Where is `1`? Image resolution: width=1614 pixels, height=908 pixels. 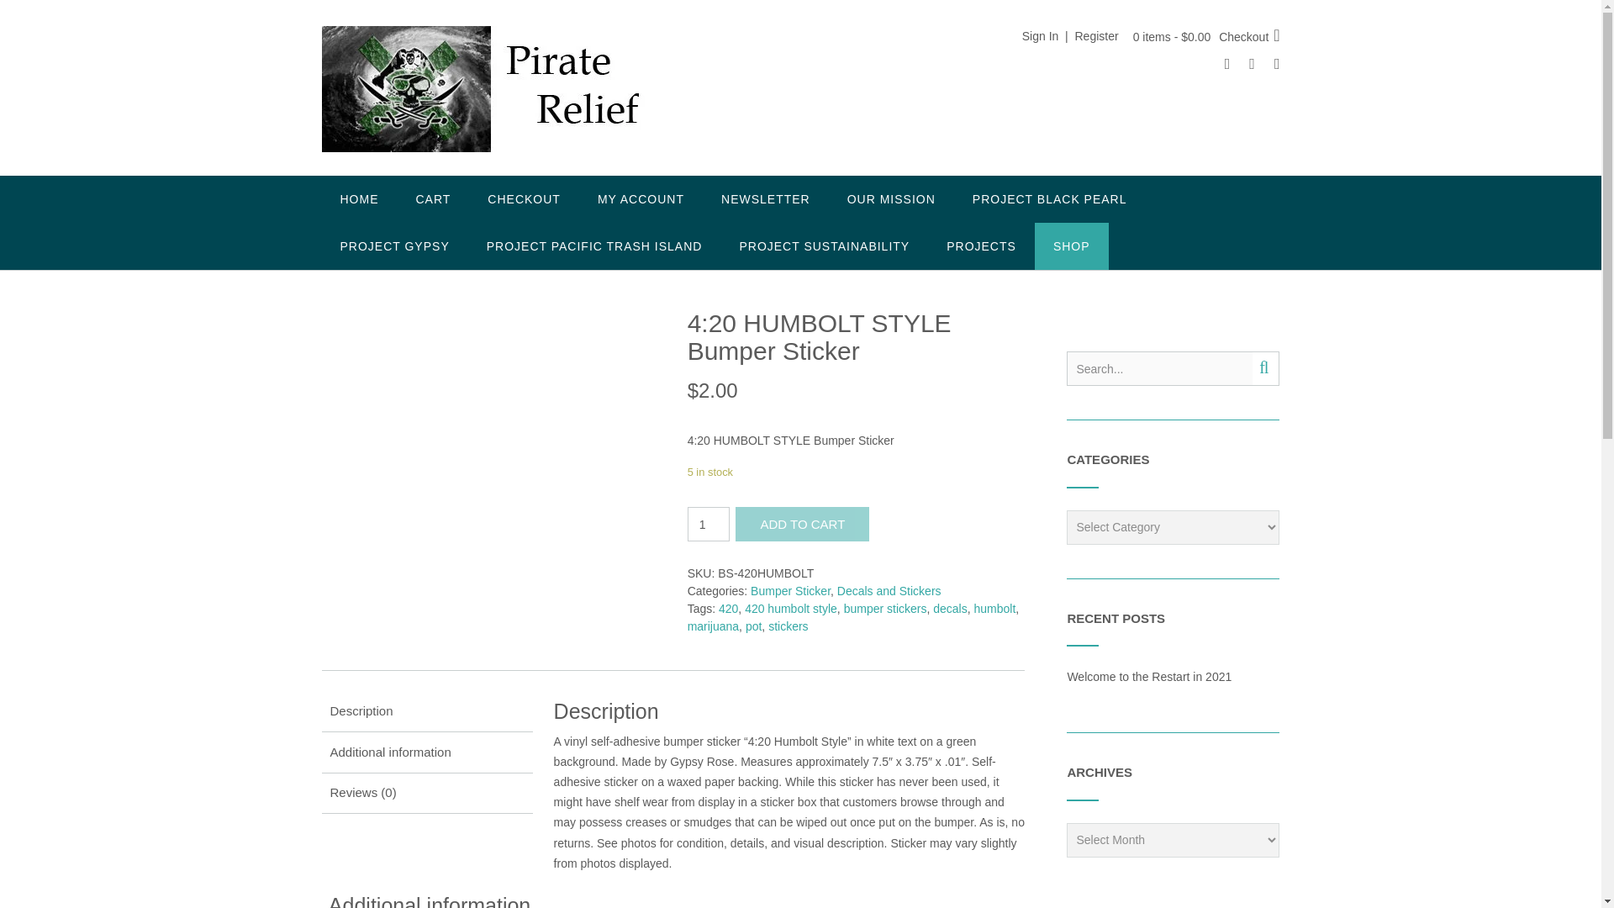
1 is located at coordinates (709, 523).